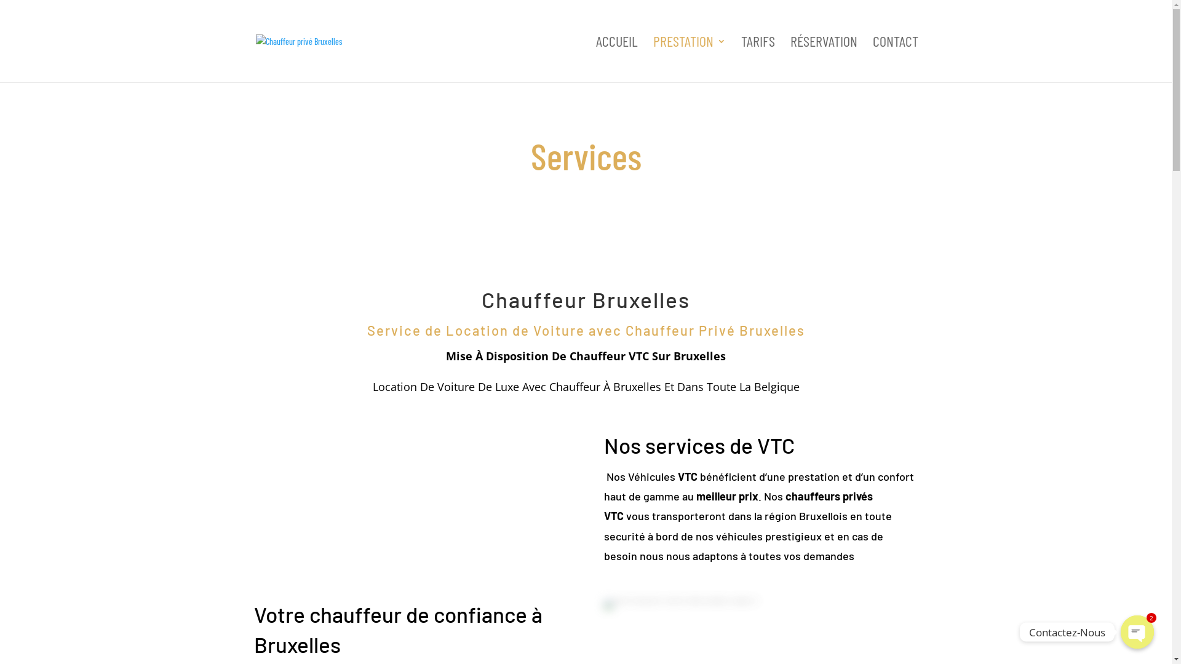  I want to click on chauffeur-de-confiance-bruxelles, so click(681, 604).